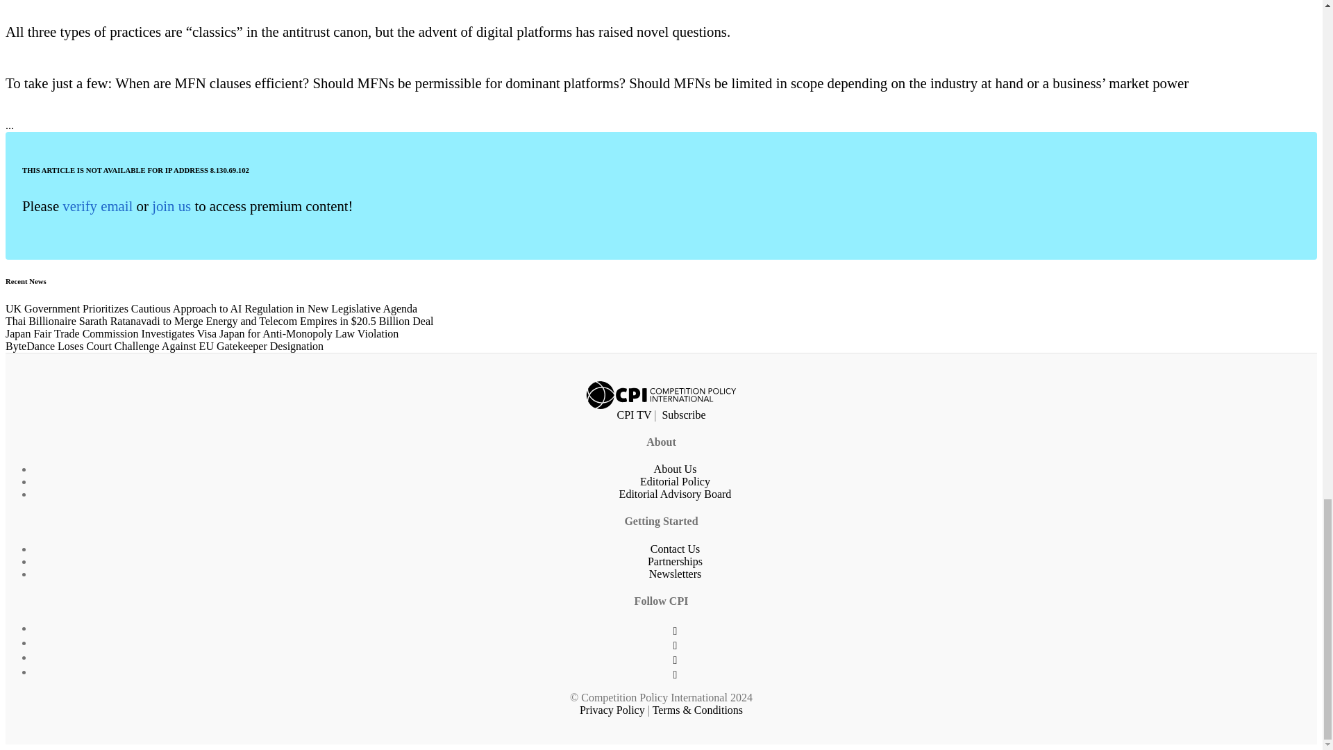 The height and width of the screenshot is (750, 1333). Describe the element at coordinates (675, 561) in the screenshot. I see `Partnerships` at that location.